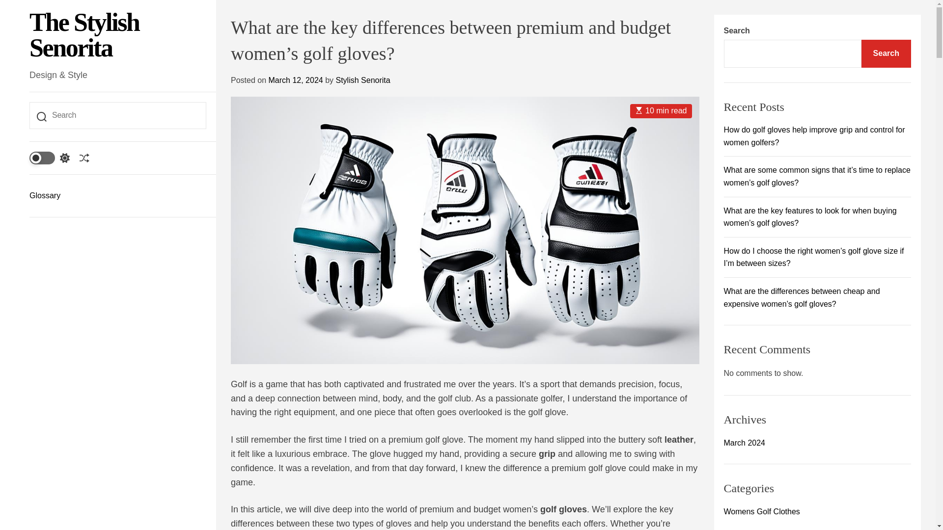  I want to click on Search, so click(886, 54).